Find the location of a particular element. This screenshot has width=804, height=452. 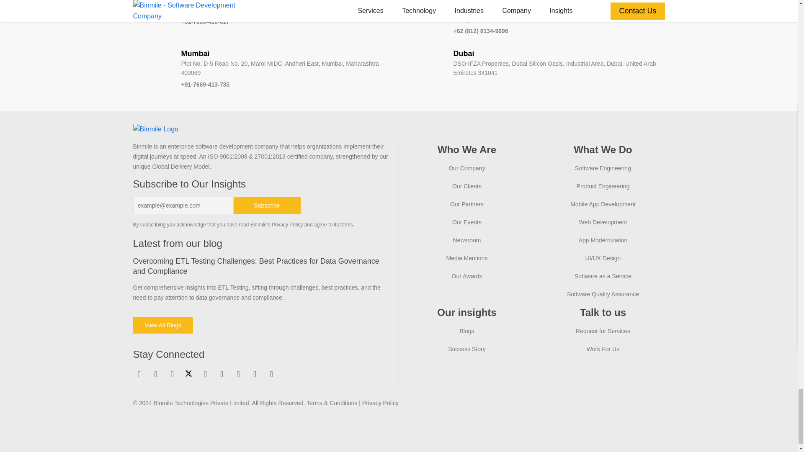

YouTube is located at coordinates (205, 374).